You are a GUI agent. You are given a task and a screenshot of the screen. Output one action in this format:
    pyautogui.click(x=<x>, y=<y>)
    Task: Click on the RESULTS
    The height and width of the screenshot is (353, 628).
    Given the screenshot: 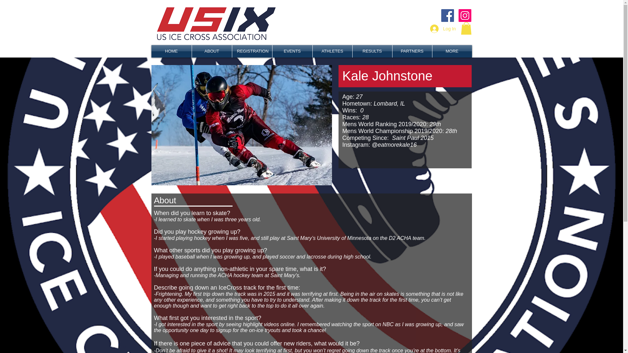 What is the action you would take?
    pyautogui.click(x=372, y=51)
    